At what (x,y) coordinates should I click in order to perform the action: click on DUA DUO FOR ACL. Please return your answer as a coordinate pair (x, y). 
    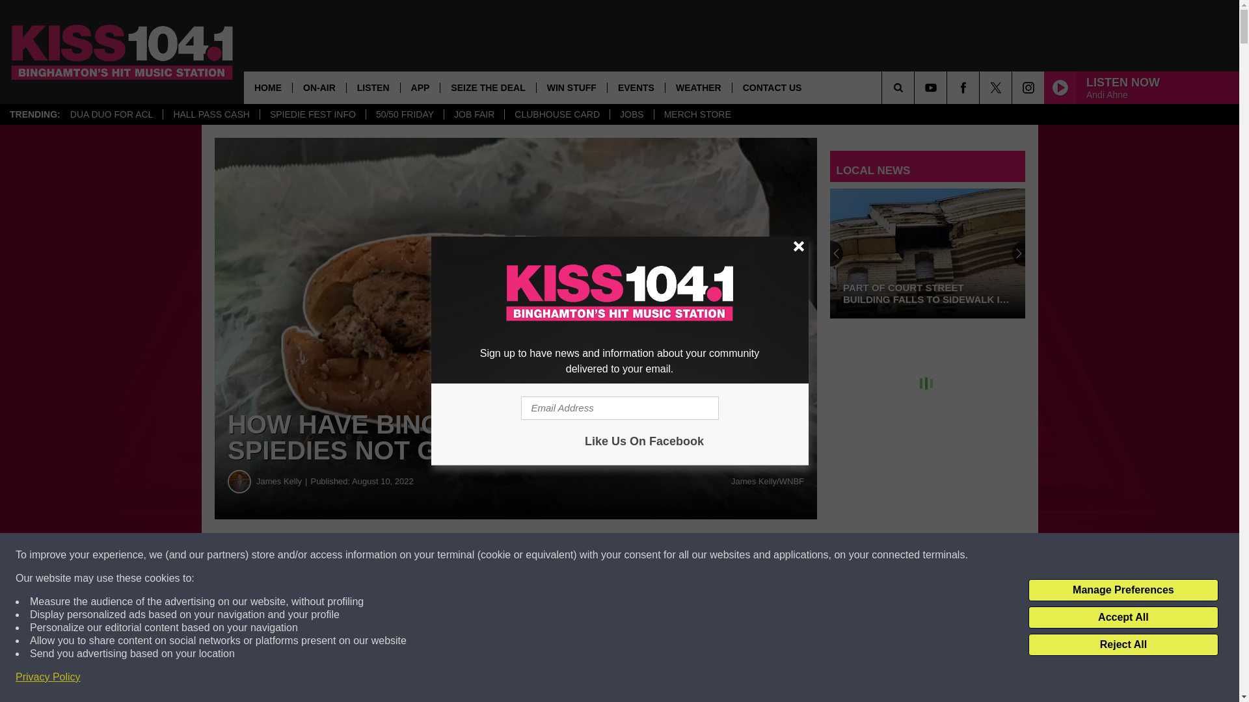
    Looking at the image, I should click on (112, 114).